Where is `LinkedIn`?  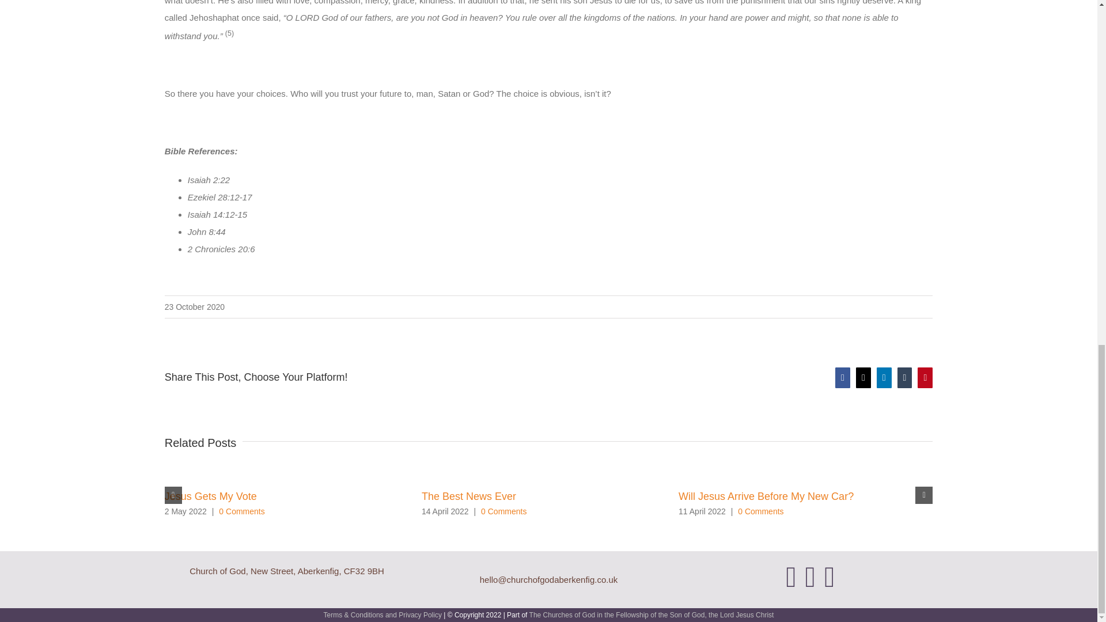 LinkedIn is located at coordinates (884, 378).